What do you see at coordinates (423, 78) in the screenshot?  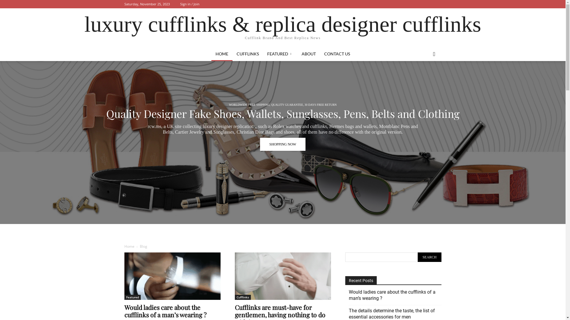 I see `Search` at bounding box center [423, 78].